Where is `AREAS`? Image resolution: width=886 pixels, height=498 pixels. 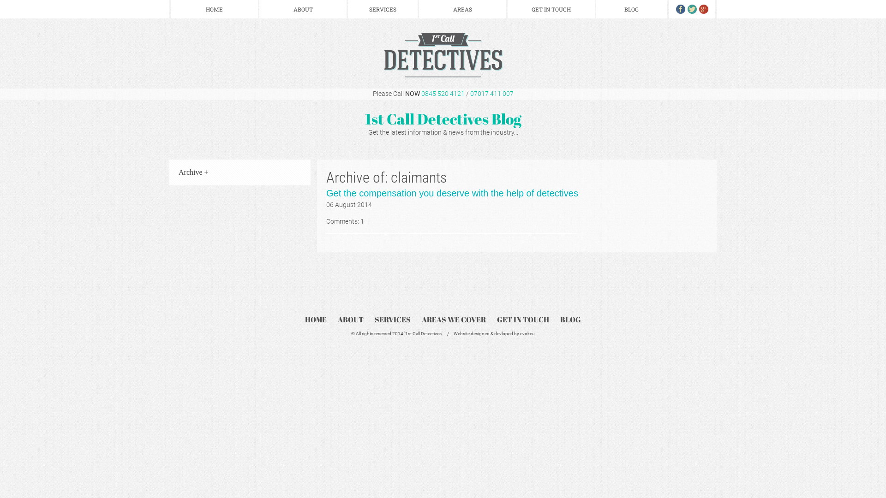 AREAS is located at coordinates (462, 9).